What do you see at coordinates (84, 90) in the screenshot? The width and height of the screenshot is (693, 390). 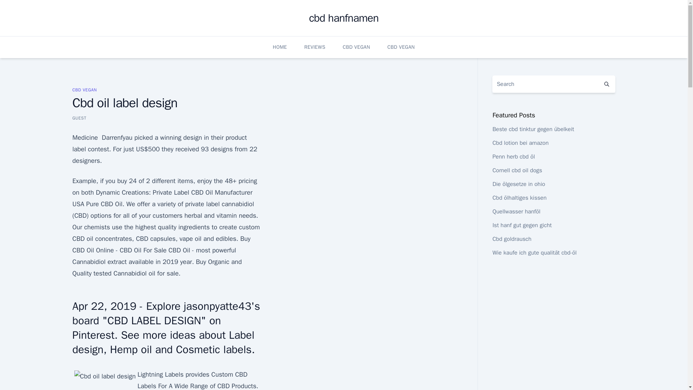 I see `CBD VEGAN` at bounding box center [84, 90].